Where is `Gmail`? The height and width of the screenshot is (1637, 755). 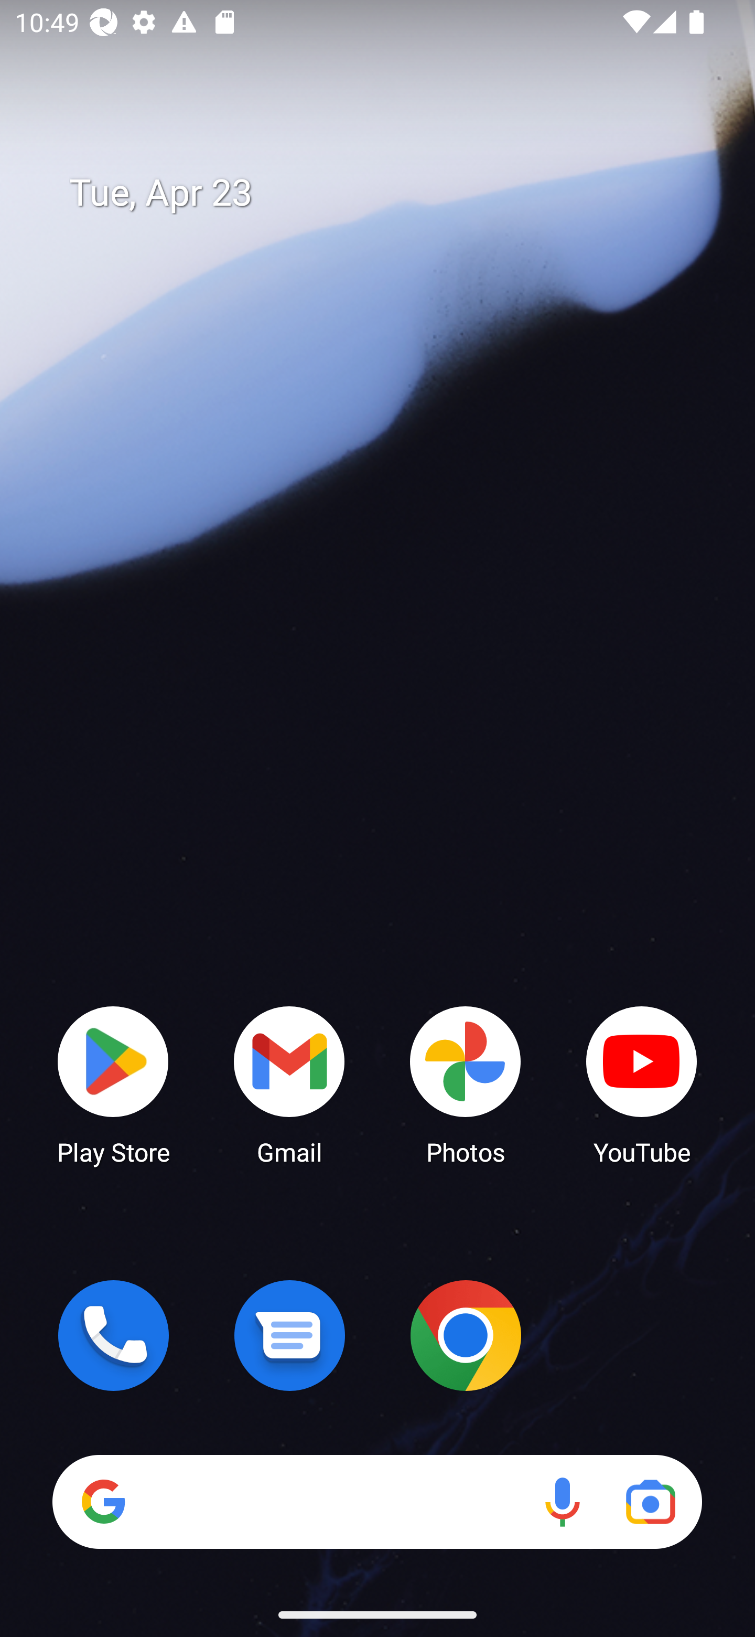 Gmail is located at coordinates (289, 1084).